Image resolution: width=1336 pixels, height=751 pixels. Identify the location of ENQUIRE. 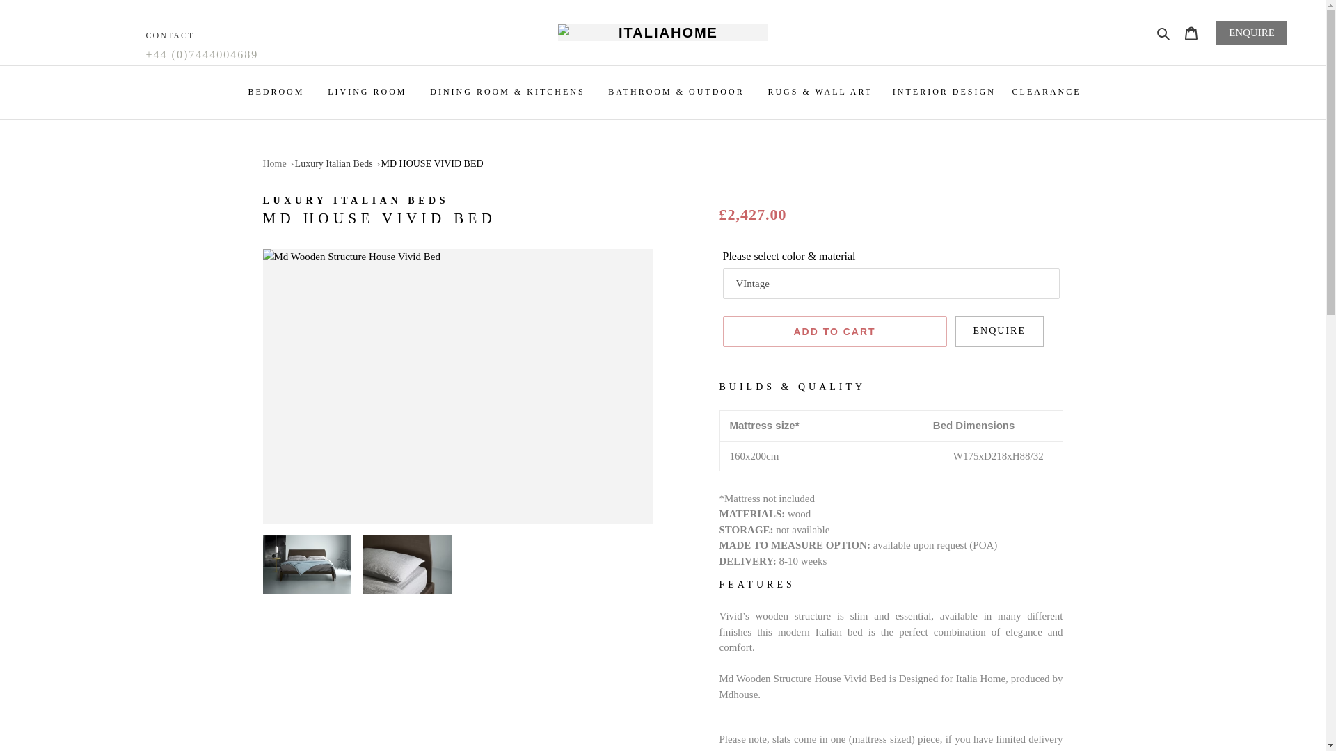
(1251, 32).